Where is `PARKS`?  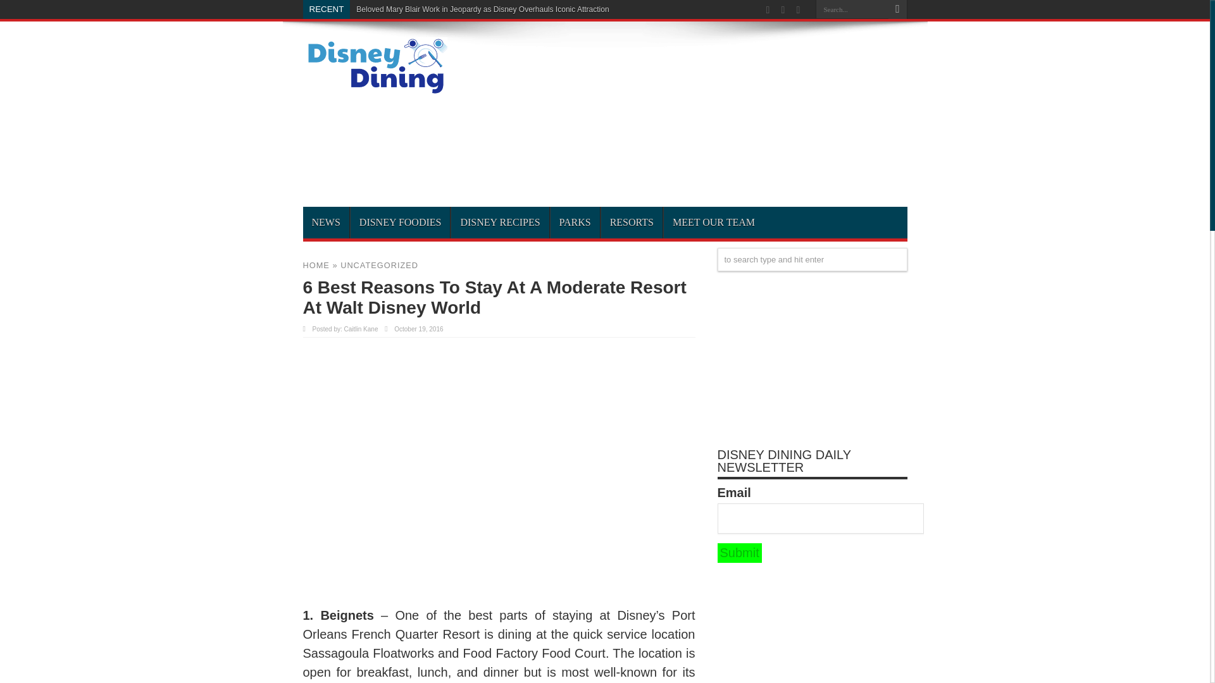
PARKS is located at coordinates (575, 223).